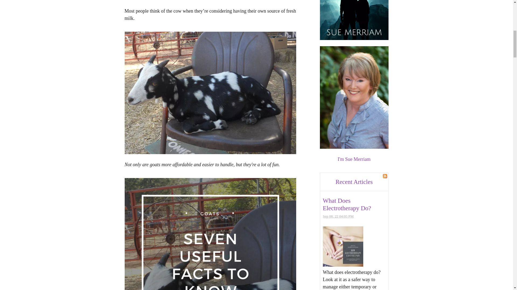  Describe the element at coordinates (354, 147) in the screenshot. I see `Go to I'm Sue Merriam` at that location.